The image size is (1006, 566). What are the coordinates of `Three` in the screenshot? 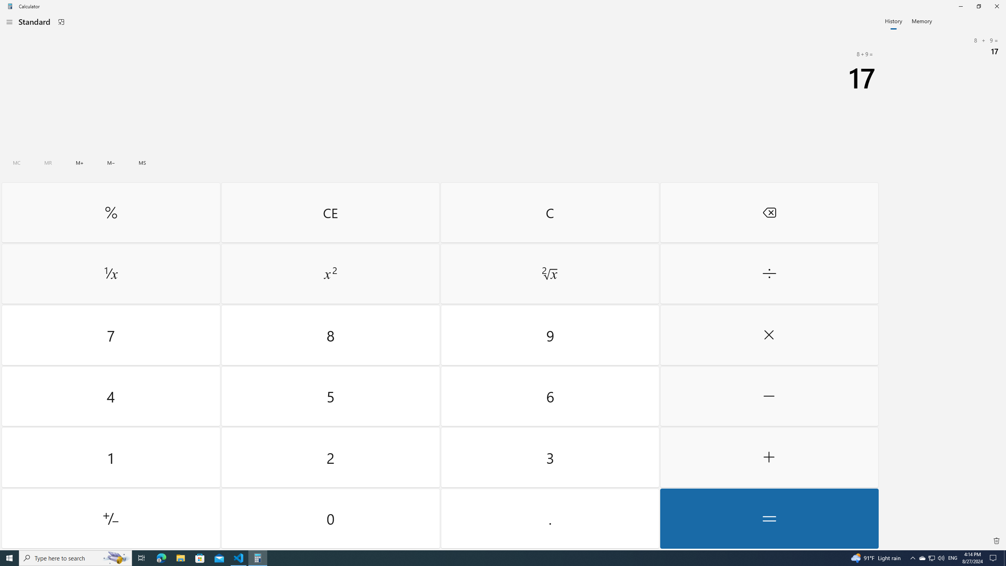 It's located at (549, 458).